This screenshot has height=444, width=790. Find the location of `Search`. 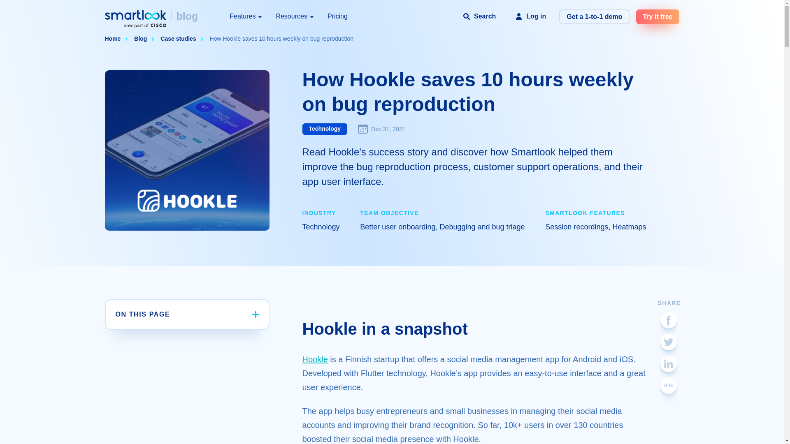

Search is located at coordinates (479, 16).